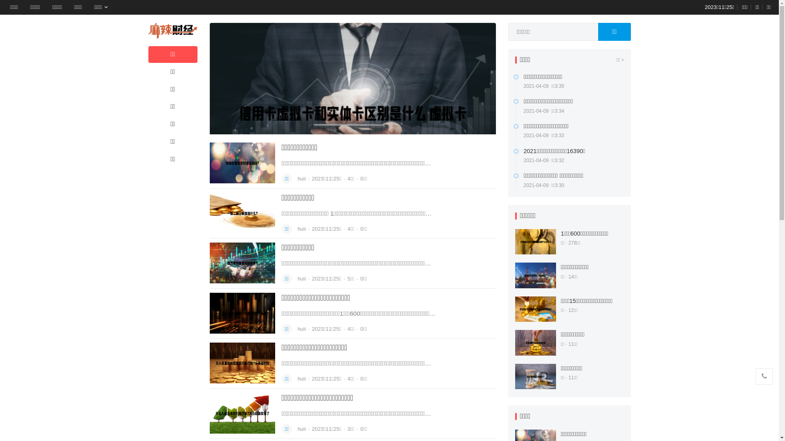 Image resolution: width=785 pixels, height=441 pixels. Describe the element at coordinates (303, 278) in the screenshot. I see `huii` at that location.